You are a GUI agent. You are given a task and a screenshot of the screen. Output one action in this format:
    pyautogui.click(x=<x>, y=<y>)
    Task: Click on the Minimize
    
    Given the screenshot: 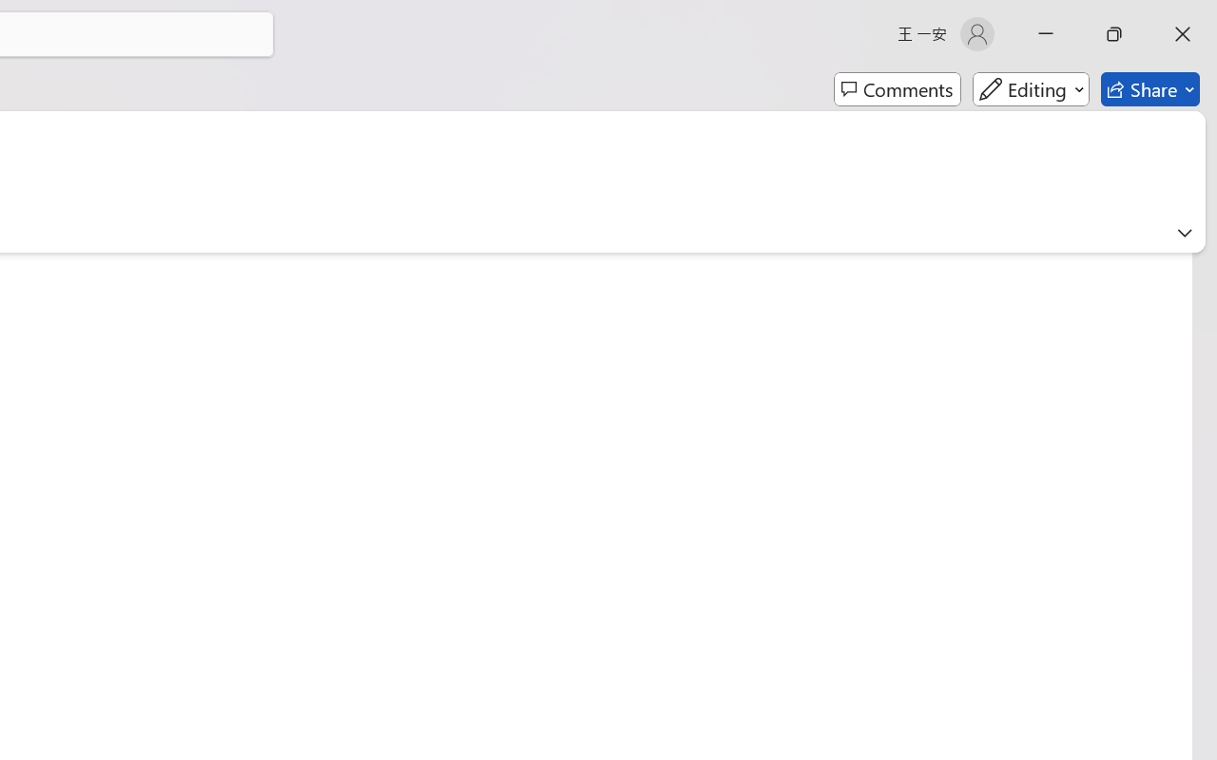 What is the action you would take?
    pyautogui.click(x=1046, y=34)
    